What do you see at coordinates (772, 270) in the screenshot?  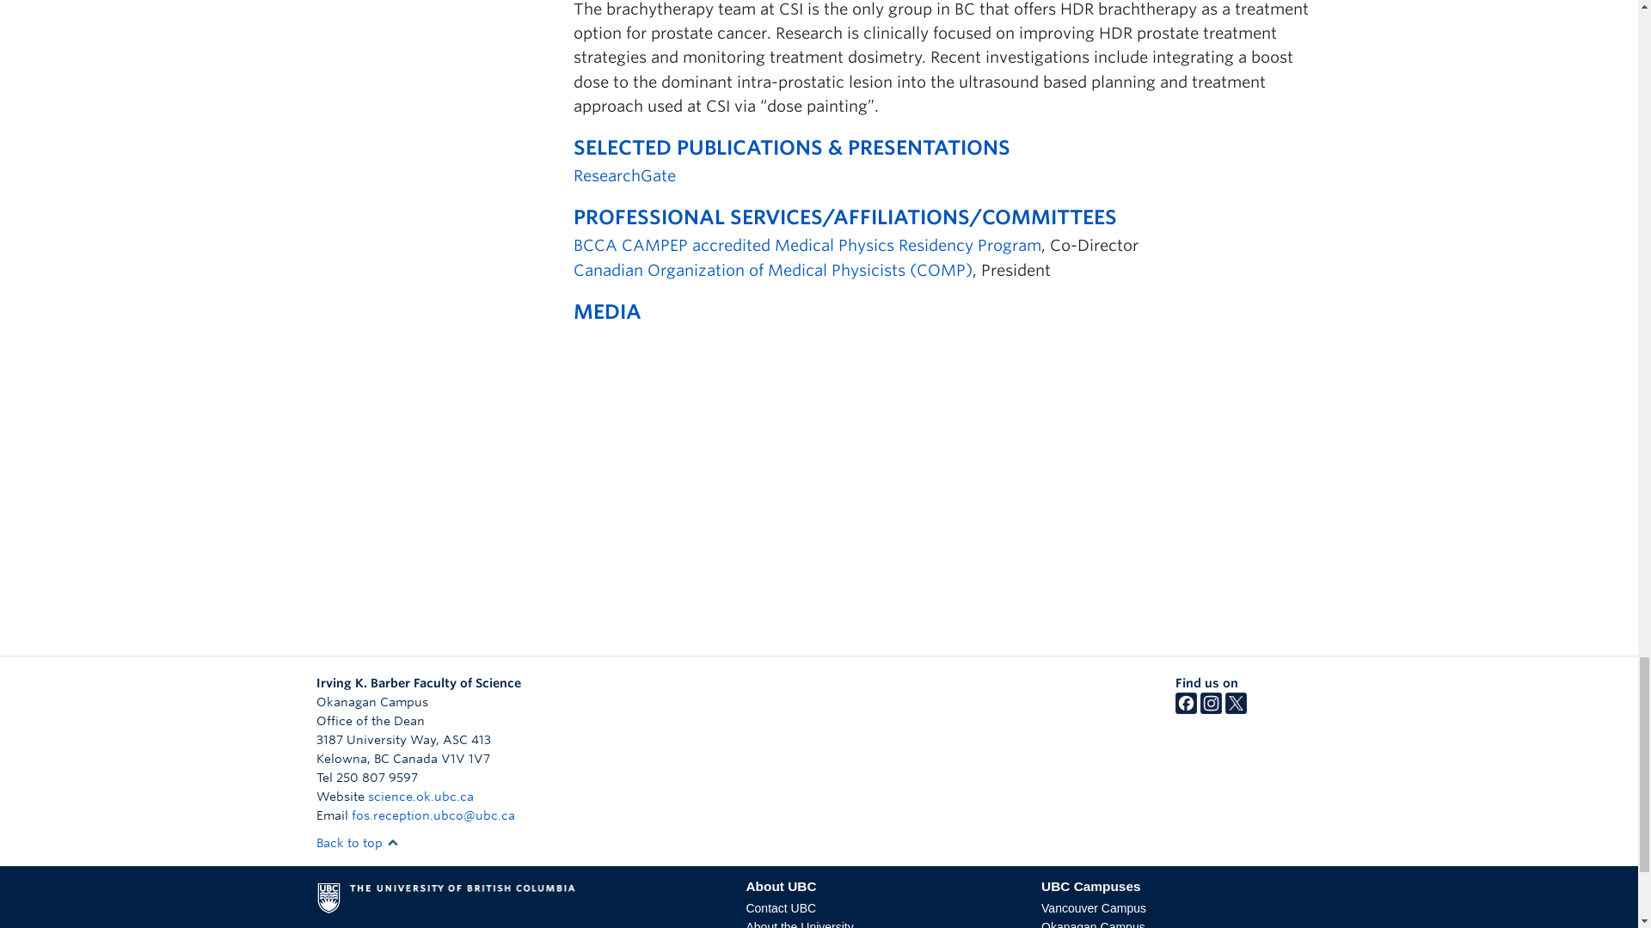 I see `COMP` at bounding box center [772, 270].